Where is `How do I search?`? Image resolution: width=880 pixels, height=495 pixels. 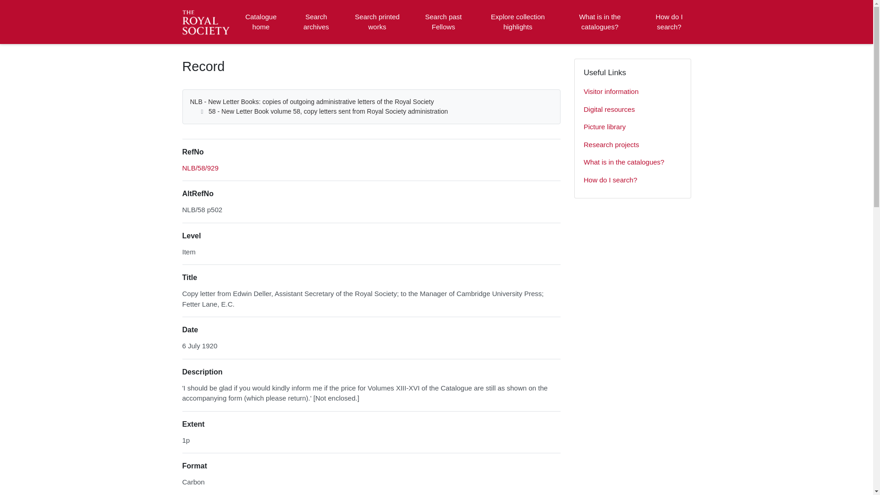
How do I search? is located at coordinates (669, 22).